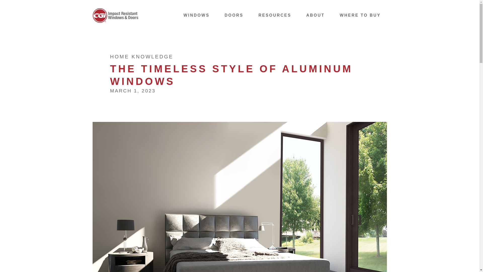 This screenshot has height=272, width=483. What do you see at coordinates (275, 15) in the screenshot?
I see `RESOURCES` at bounding box center [275, 15].